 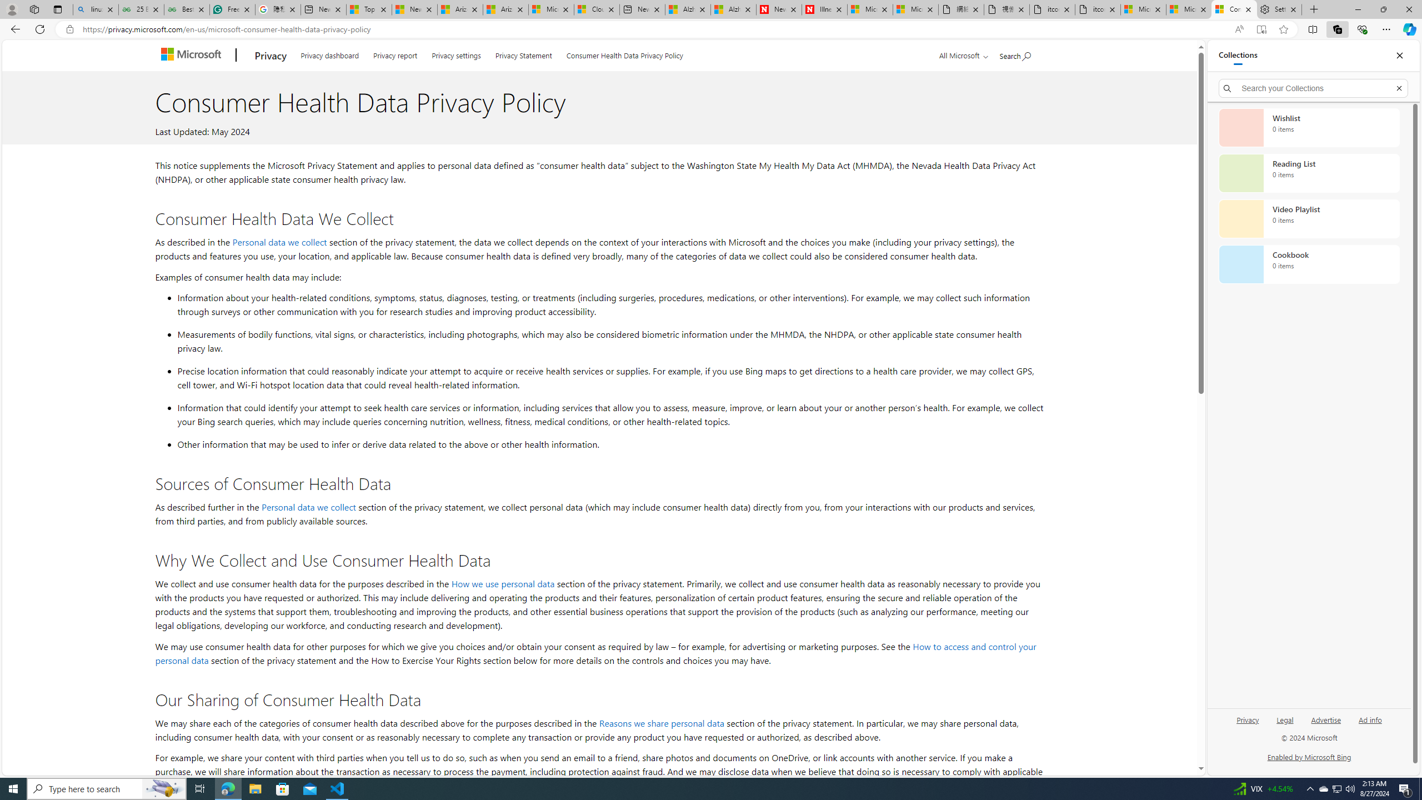 What do you see at coordinates (193, 56) in the screenshot?
I see `Microsoft` at bounding box center [193, 56].